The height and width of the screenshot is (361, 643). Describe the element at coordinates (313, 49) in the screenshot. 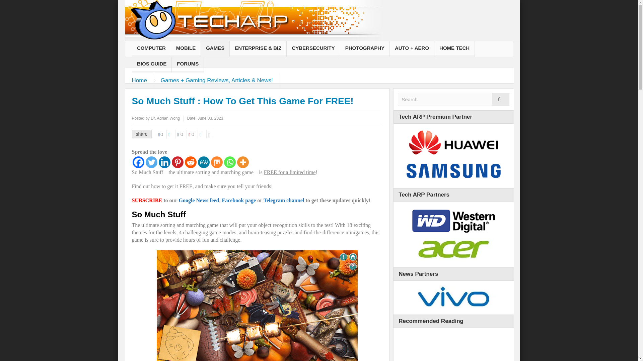

I see `CYBERSECURITY` at that location.